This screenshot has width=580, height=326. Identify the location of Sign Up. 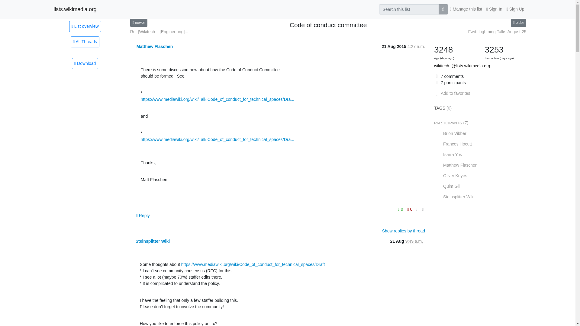
(515, 9).